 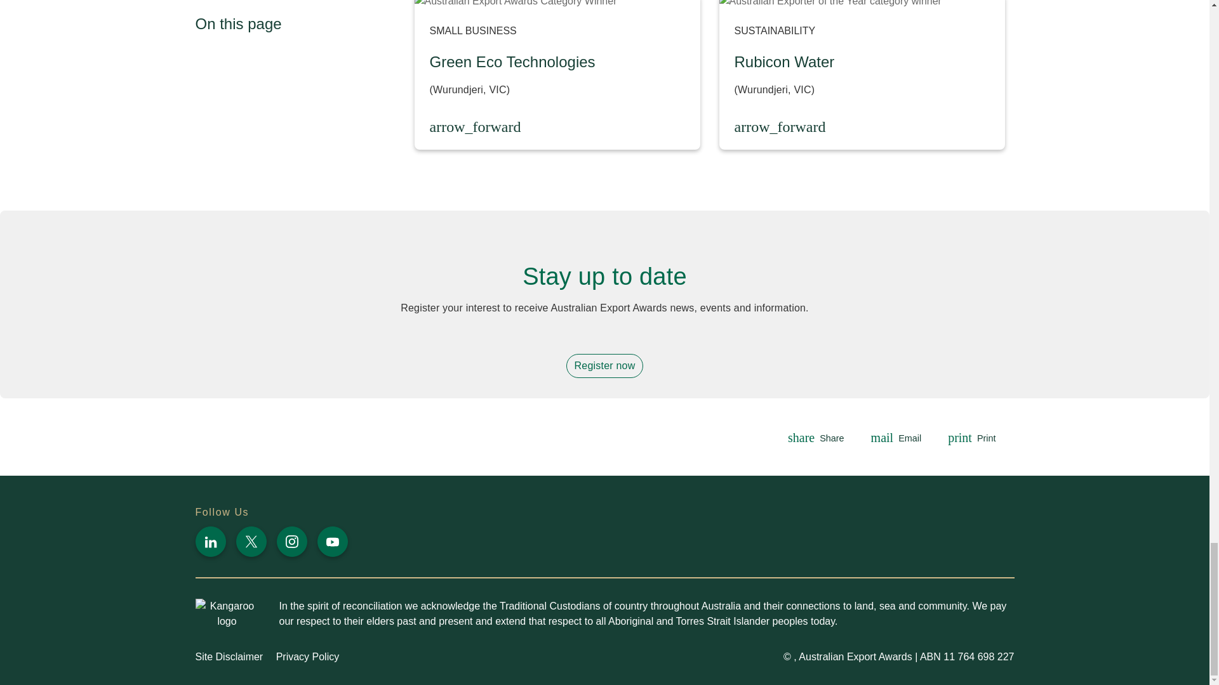 What do you see at coordinates (291, 542) in the screenshot?
I see `Instagram` at bounding box center [291, 542].